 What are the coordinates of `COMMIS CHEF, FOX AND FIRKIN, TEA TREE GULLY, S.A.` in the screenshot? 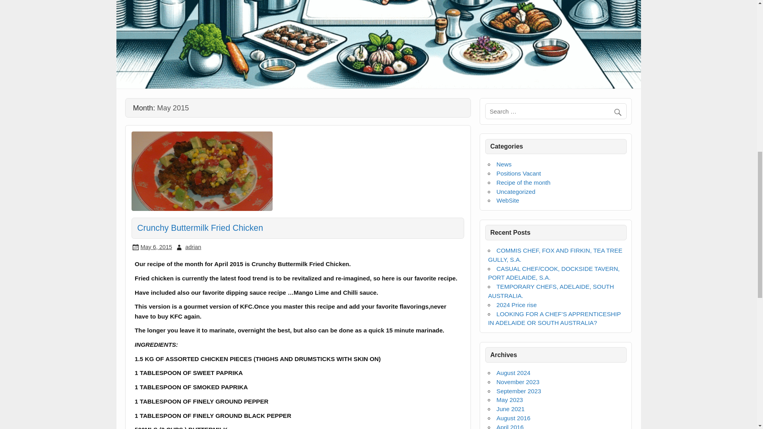 It's located at (555, 255).